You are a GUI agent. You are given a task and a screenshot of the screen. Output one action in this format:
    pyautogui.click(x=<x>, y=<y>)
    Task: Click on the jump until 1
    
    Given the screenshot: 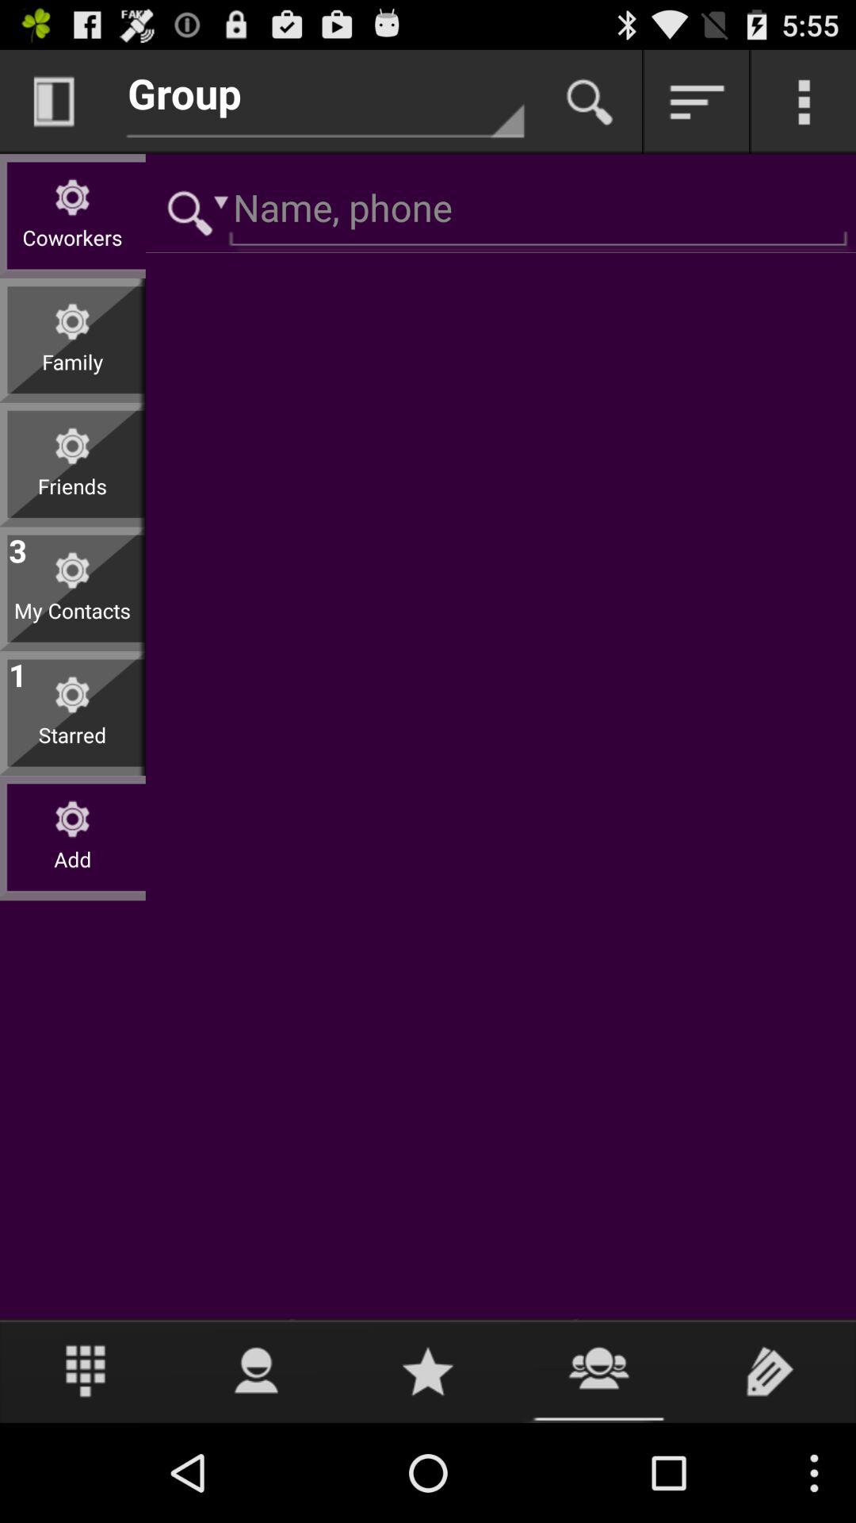 What is the action you would take?
    pyautogui.click(x=17, y=672)
    